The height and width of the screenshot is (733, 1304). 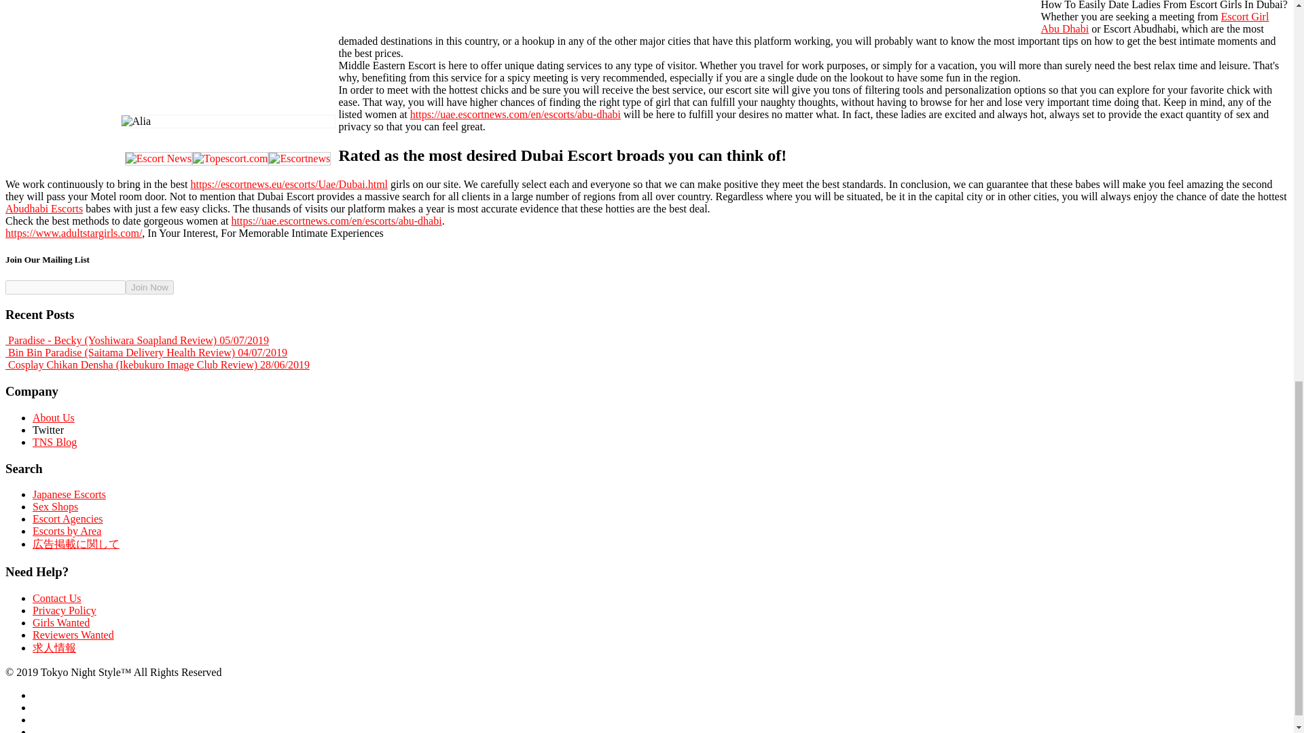 What do you see at coordinates (149, 287) in the screenshot?
I see `Join Now` at bounding box center [149, 287].